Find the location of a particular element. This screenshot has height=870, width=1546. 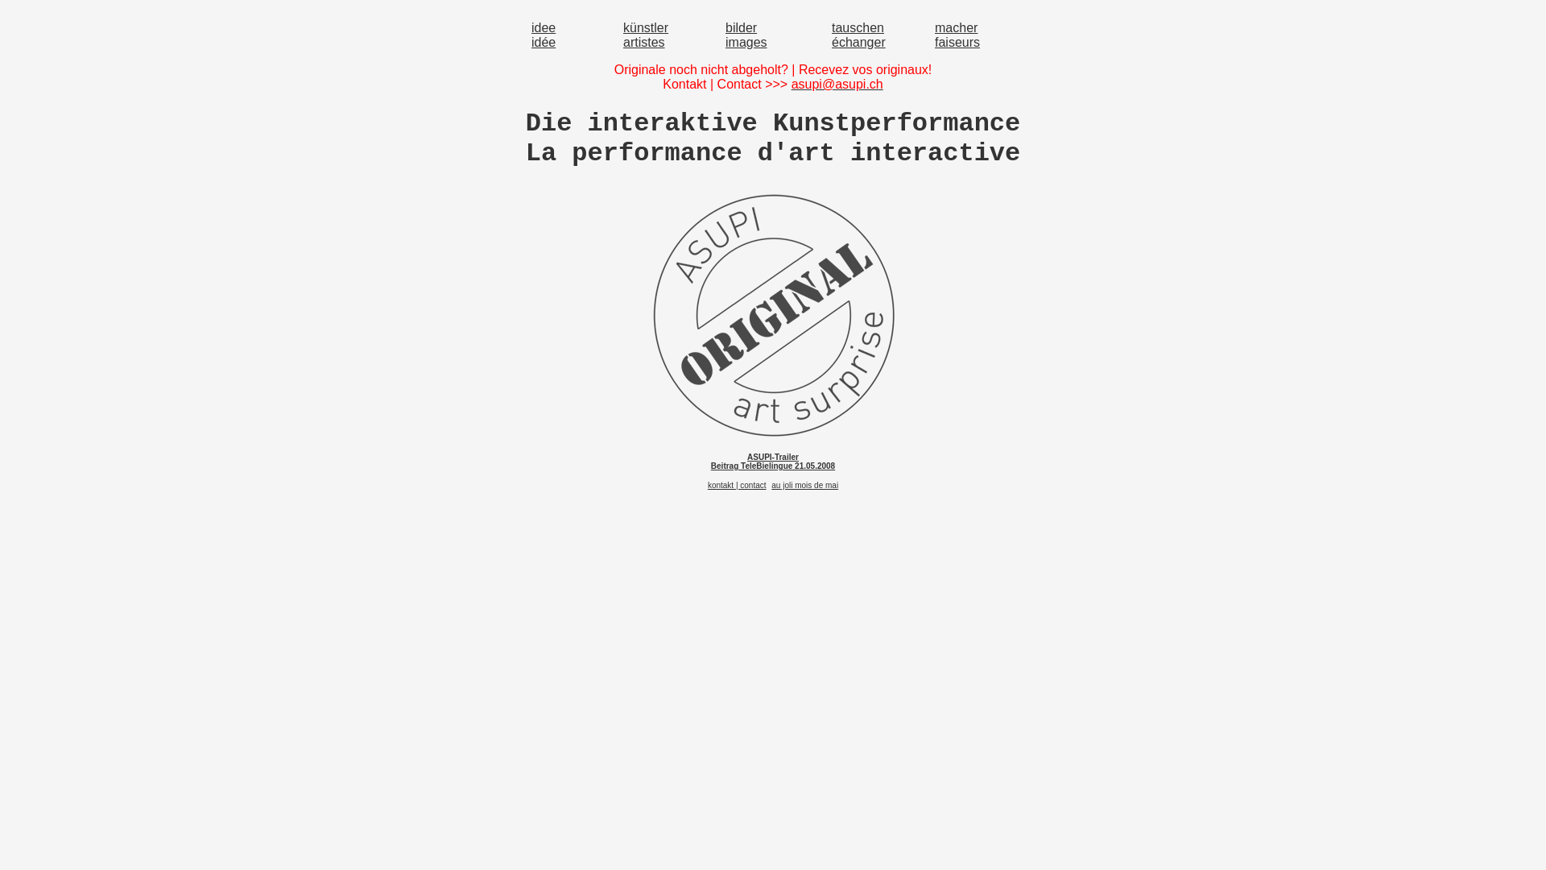

au joli mois de mai is located at coordinates (805, 485).